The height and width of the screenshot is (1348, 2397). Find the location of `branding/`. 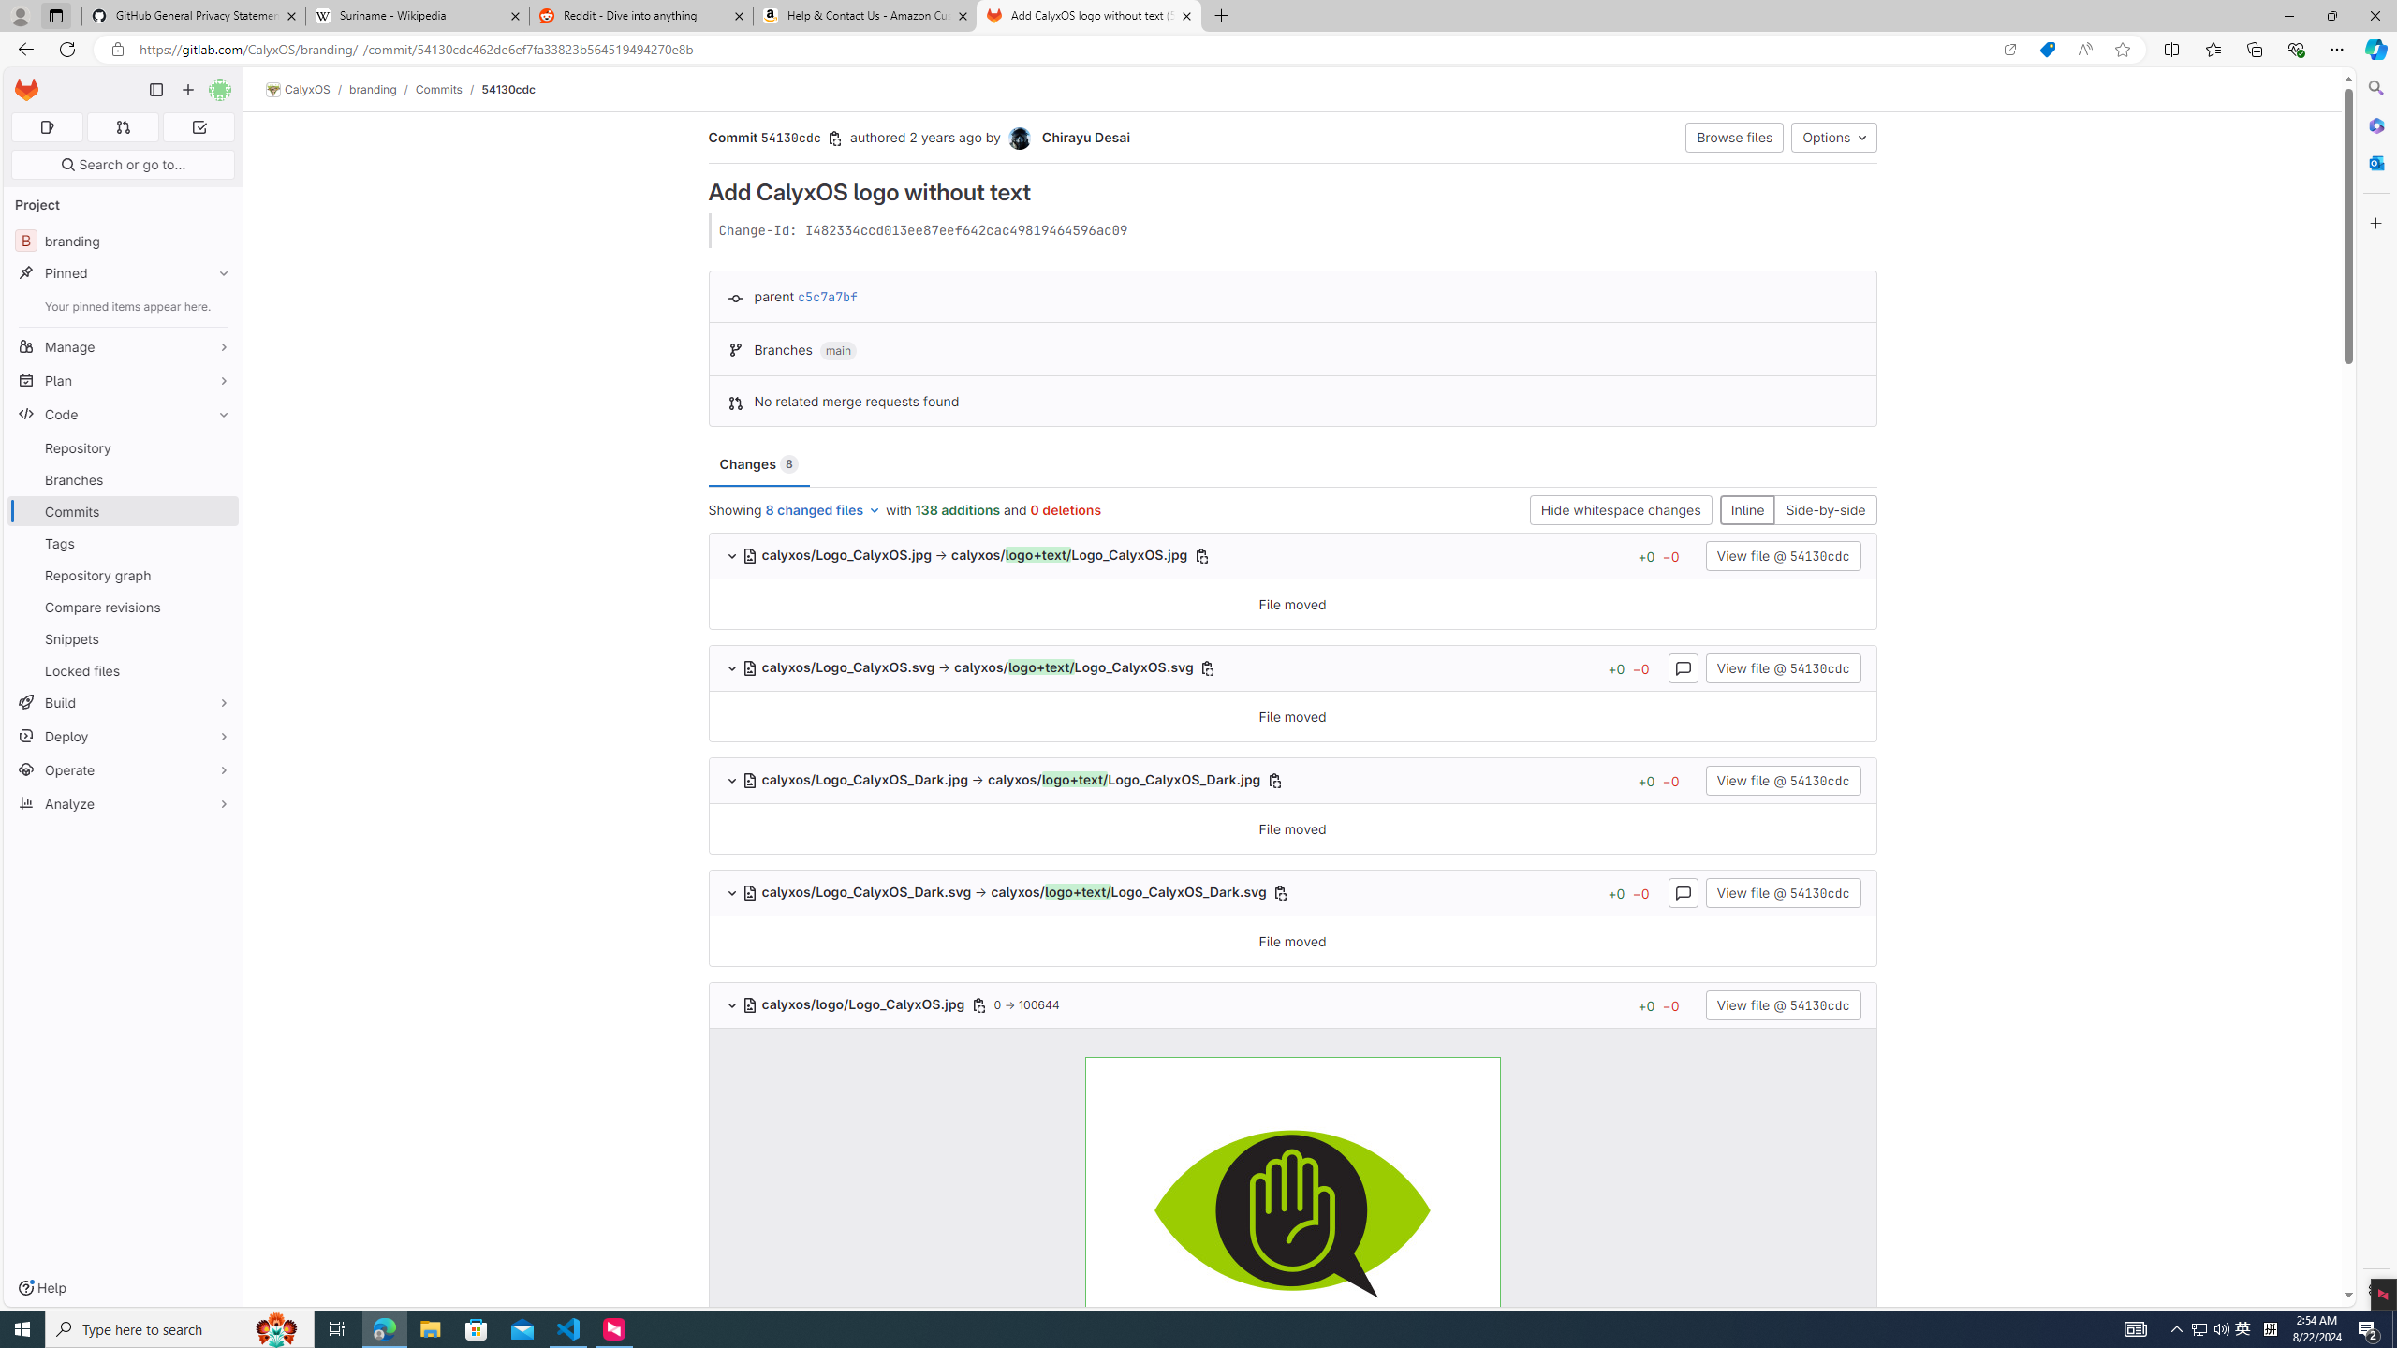

branding/ is located at coordinates (382, 89).